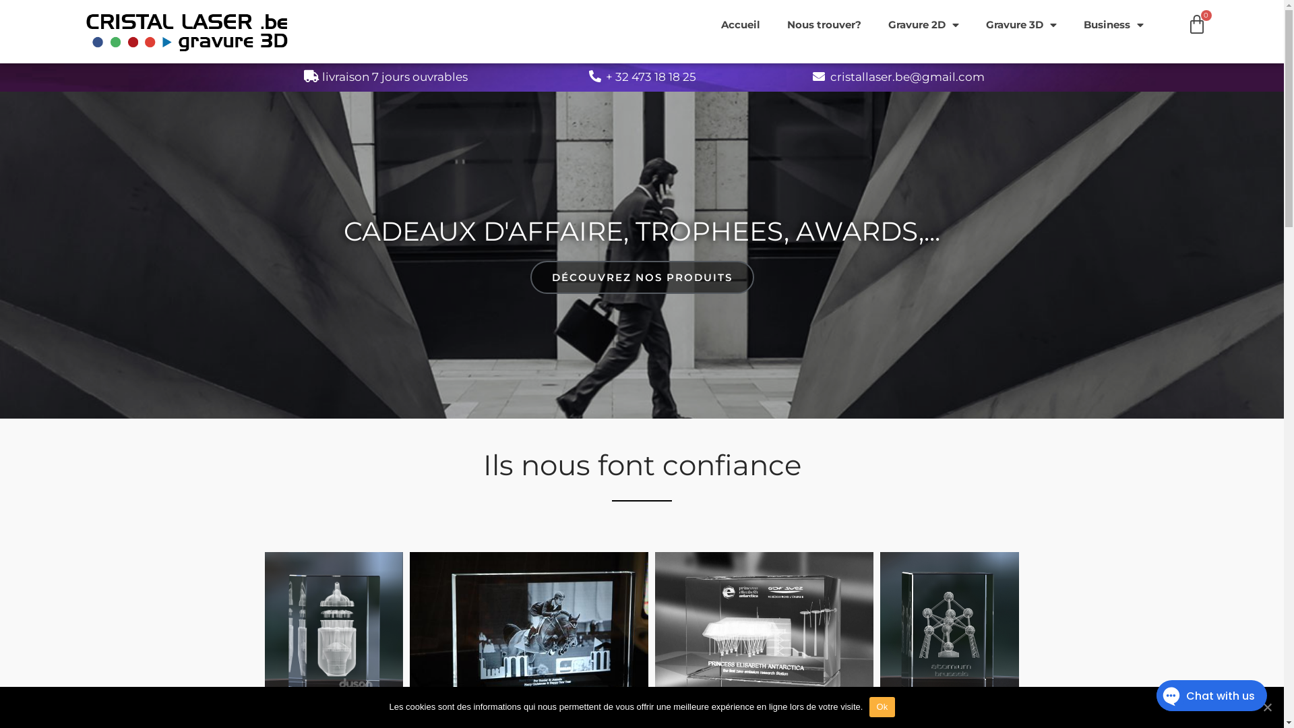 Image resolution: width=1294 pixels, height=728 pixels. Describe the element at coordinates (923, 25) in the screenshot. I see `Gravure 2D` at that location.